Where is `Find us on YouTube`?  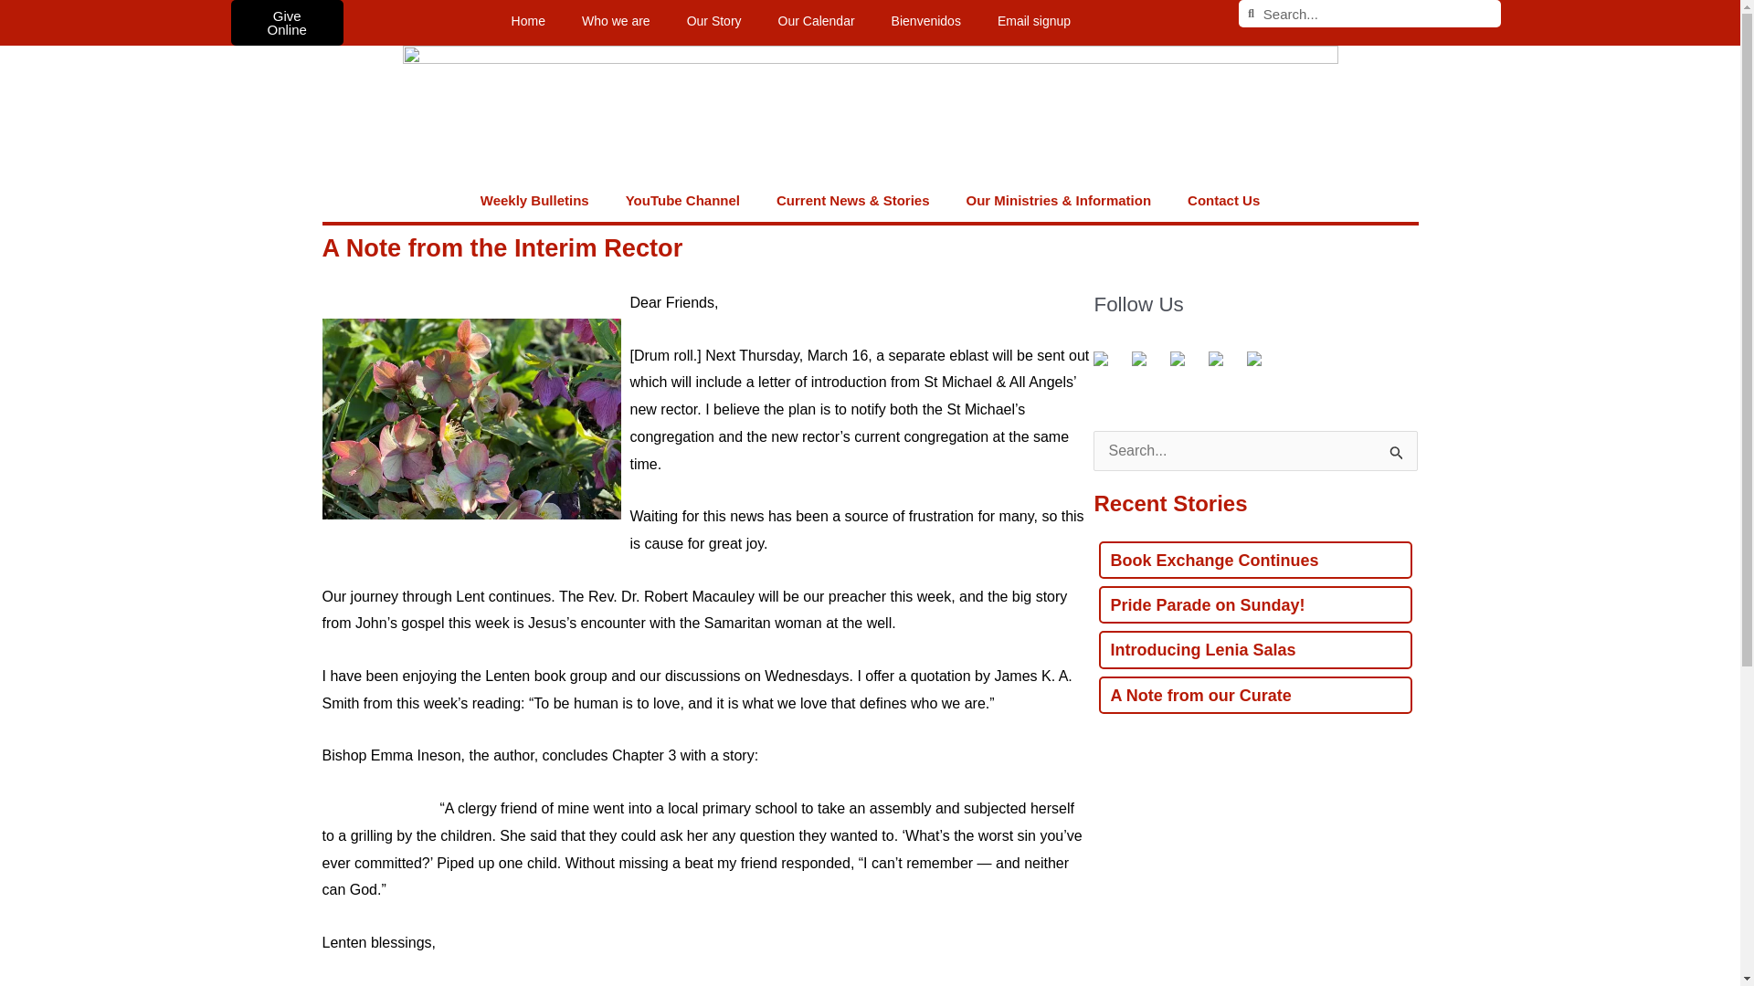 Find us on YouTube is located at coordinates (1184, 365).